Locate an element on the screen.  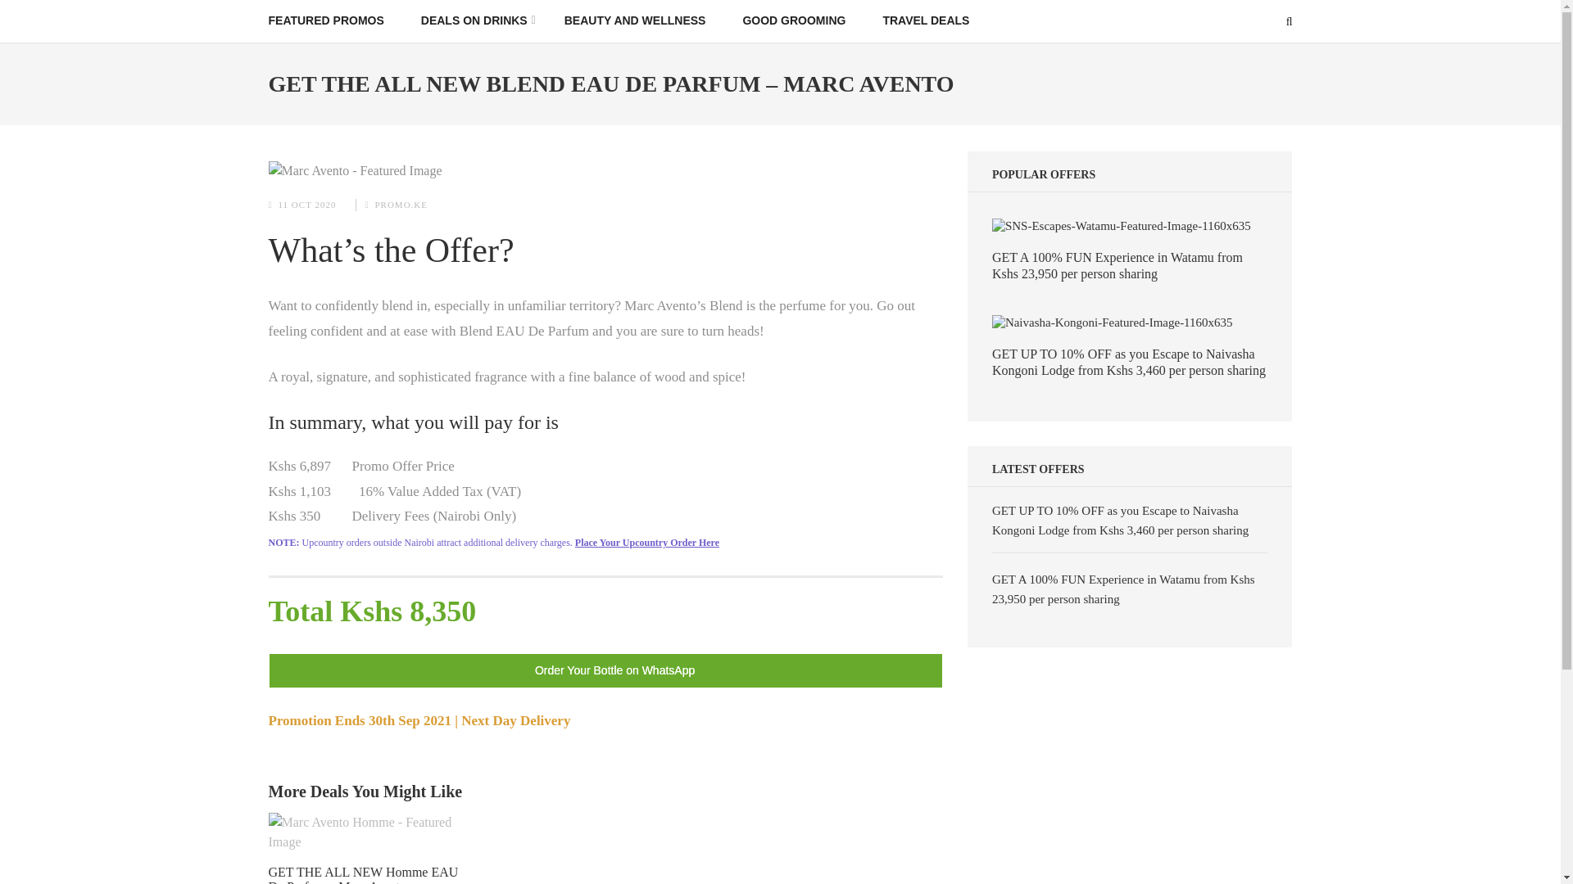
TRAVEL DEALS is located at coordinates (926, 20).